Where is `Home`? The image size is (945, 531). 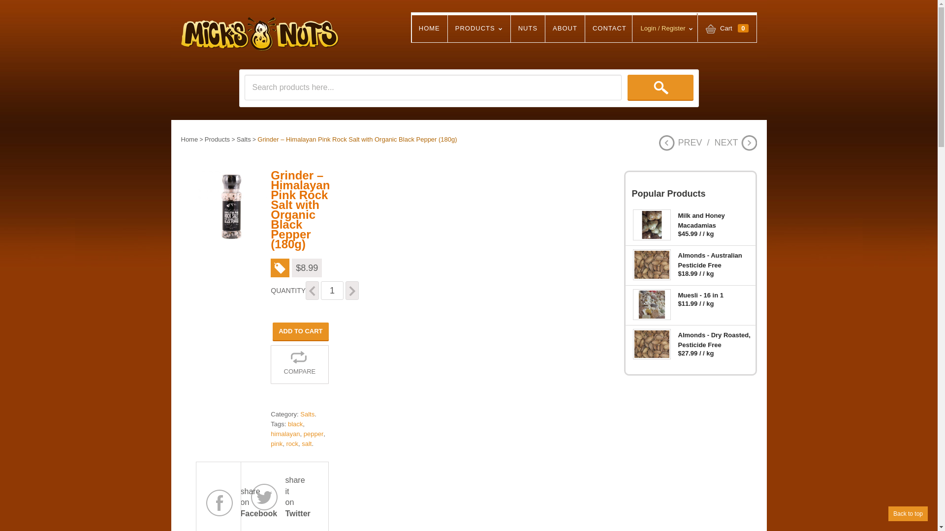
Home is located at coordinates (190, 140).